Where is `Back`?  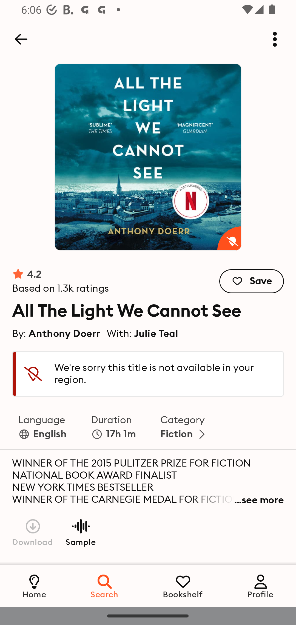
Back is located at coordinates (21, 39).